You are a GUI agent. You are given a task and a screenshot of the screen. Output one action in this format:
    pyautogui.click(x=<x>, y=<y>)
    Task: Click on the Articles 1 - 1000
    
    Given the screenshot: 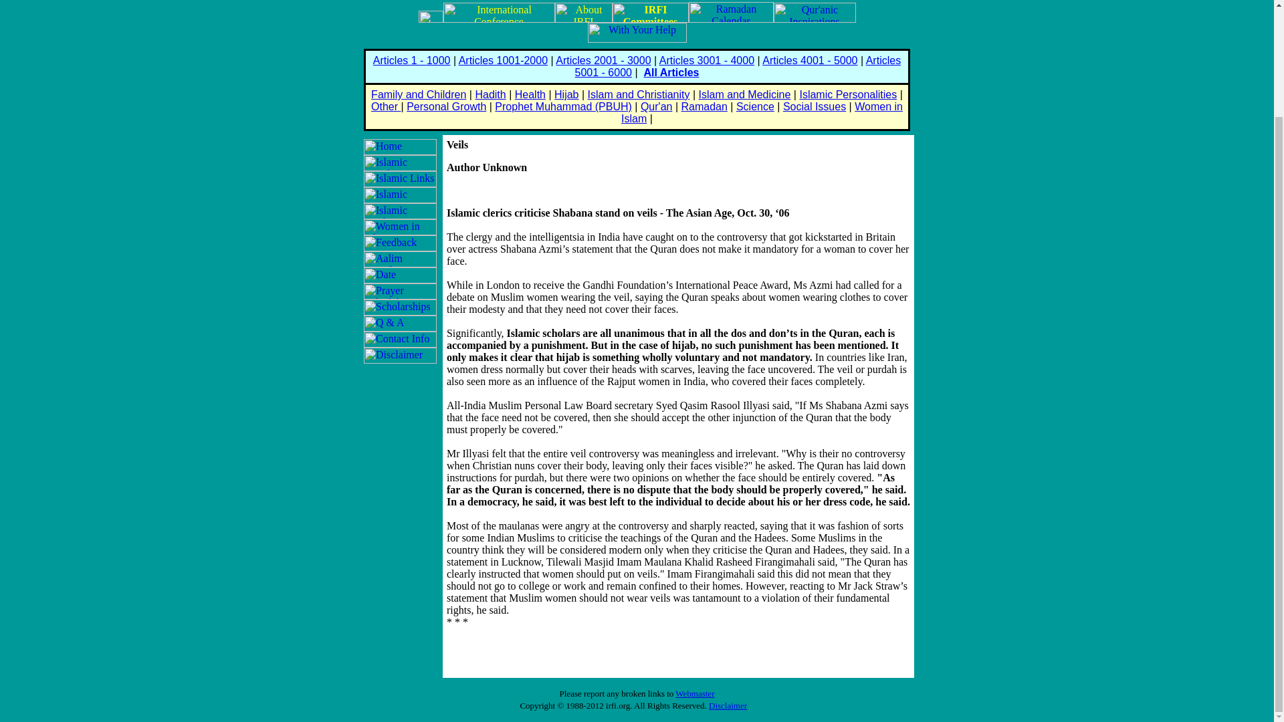 What is the action you would take?
    pyautogui.click(x=412, y=60)
    